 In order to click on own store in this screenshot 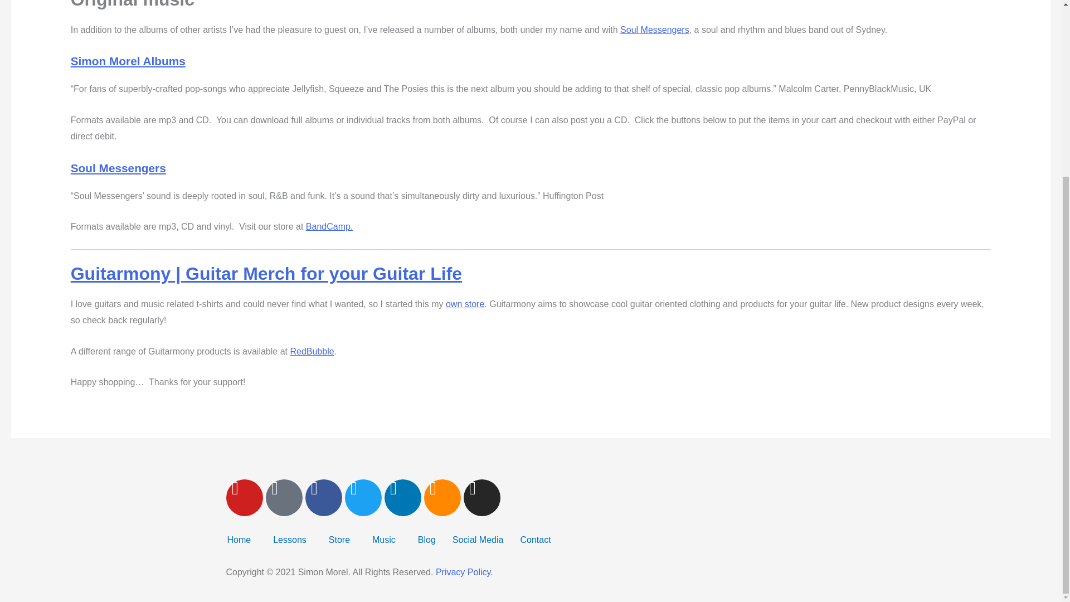, I will do `click(465, 304)`.